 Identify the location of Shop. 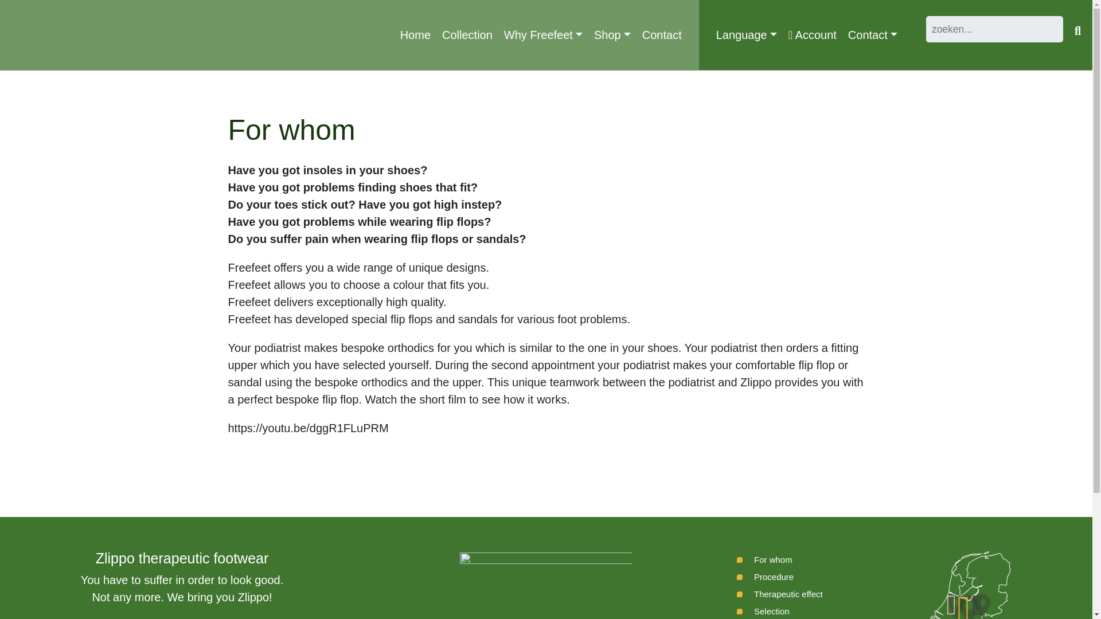
(612, 34).